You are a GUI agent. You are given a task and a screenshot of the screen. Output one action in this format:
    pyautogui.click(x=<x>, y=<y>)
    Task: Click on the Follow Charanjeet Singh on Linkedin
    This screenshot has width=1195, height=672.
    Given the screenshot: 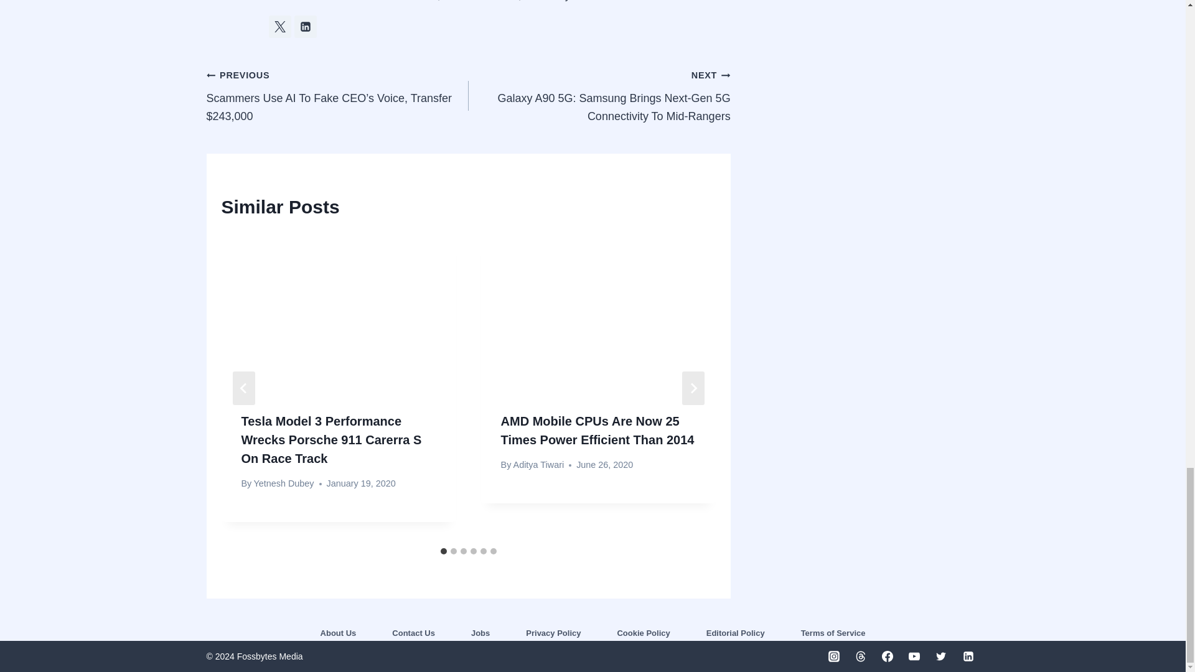 What is the action you would take?
    pyautogui.click(x=305, y=26)
    